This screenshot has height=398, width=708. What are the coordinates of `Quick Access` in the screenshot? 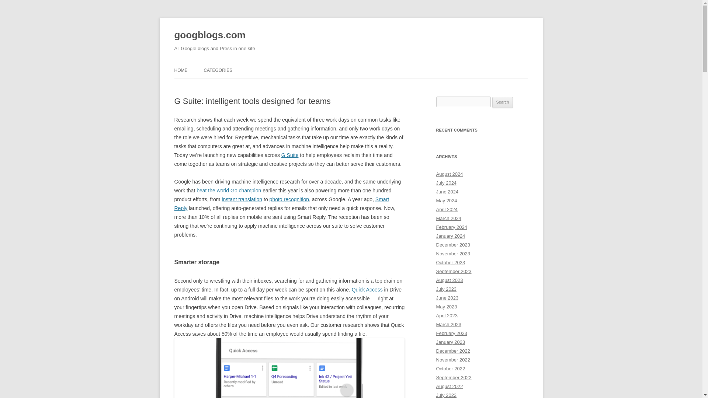 It's located at (367, 289).